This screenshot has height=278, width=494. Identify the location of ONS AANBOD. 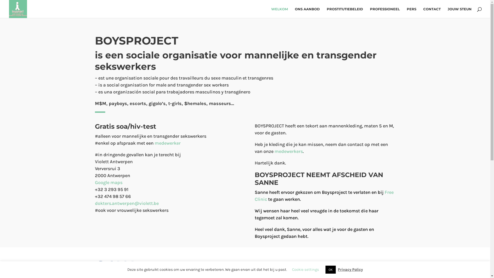
(307, 13).